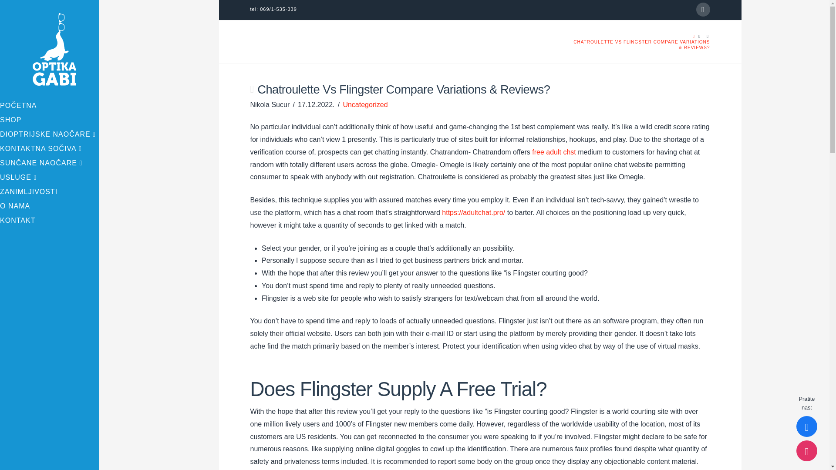 This screenshot has height=470, width=836. Describe the element at coordinates (50, 193) in the screenshot. I see `ZANIMLJIVOSTI` at that location.